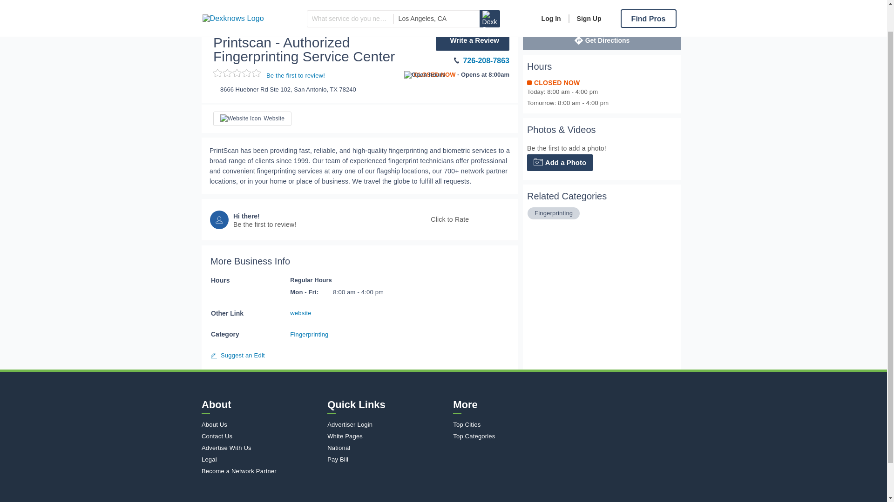 The width and height of the screenshot is (894, 502). I want to click on National, so click(387, 447).